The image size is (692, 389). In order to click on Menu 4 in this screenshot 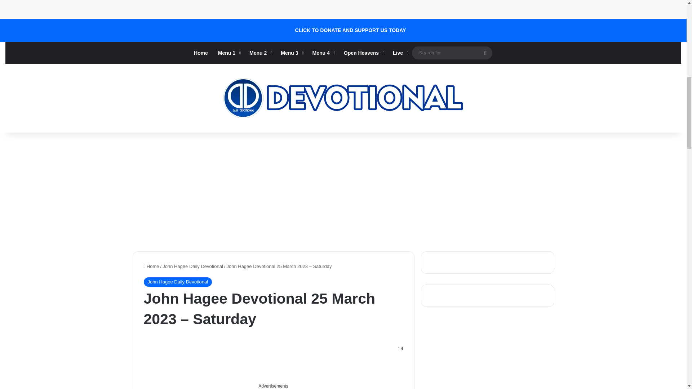, I will do `click(323, 53)`.